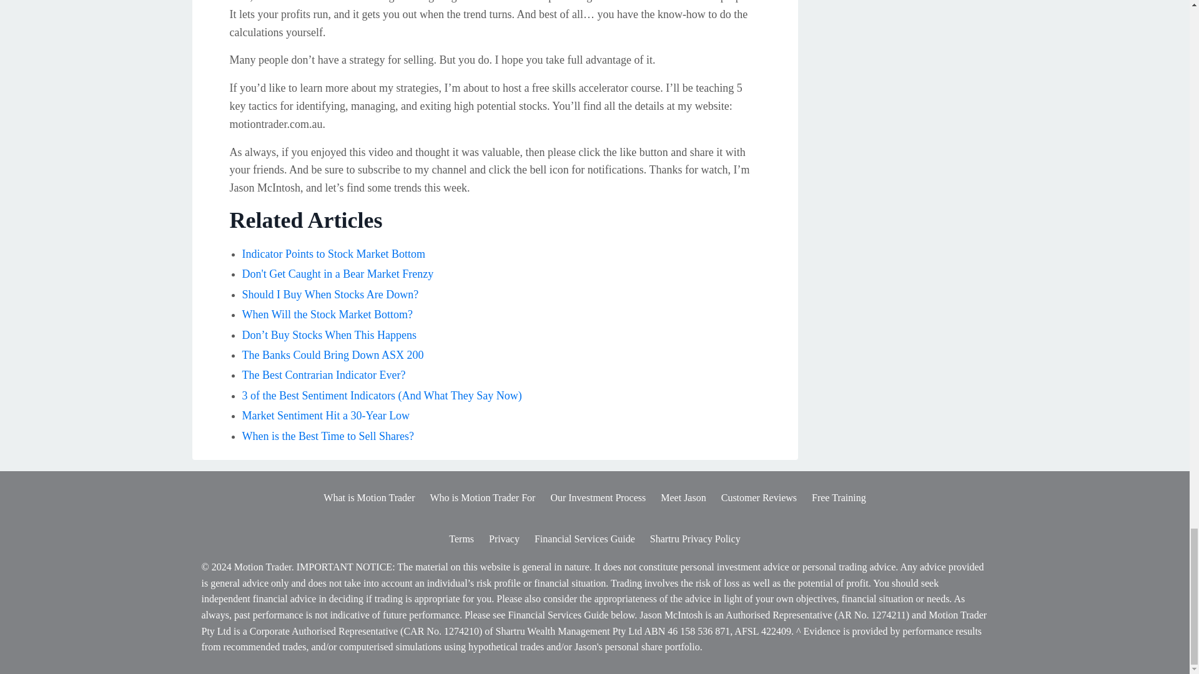 The height and width of the screenshot is (674, 1199). Describe the element at coordinates (482, 497) in the screenshot. I see `Who is Motion Trader For` at that location.